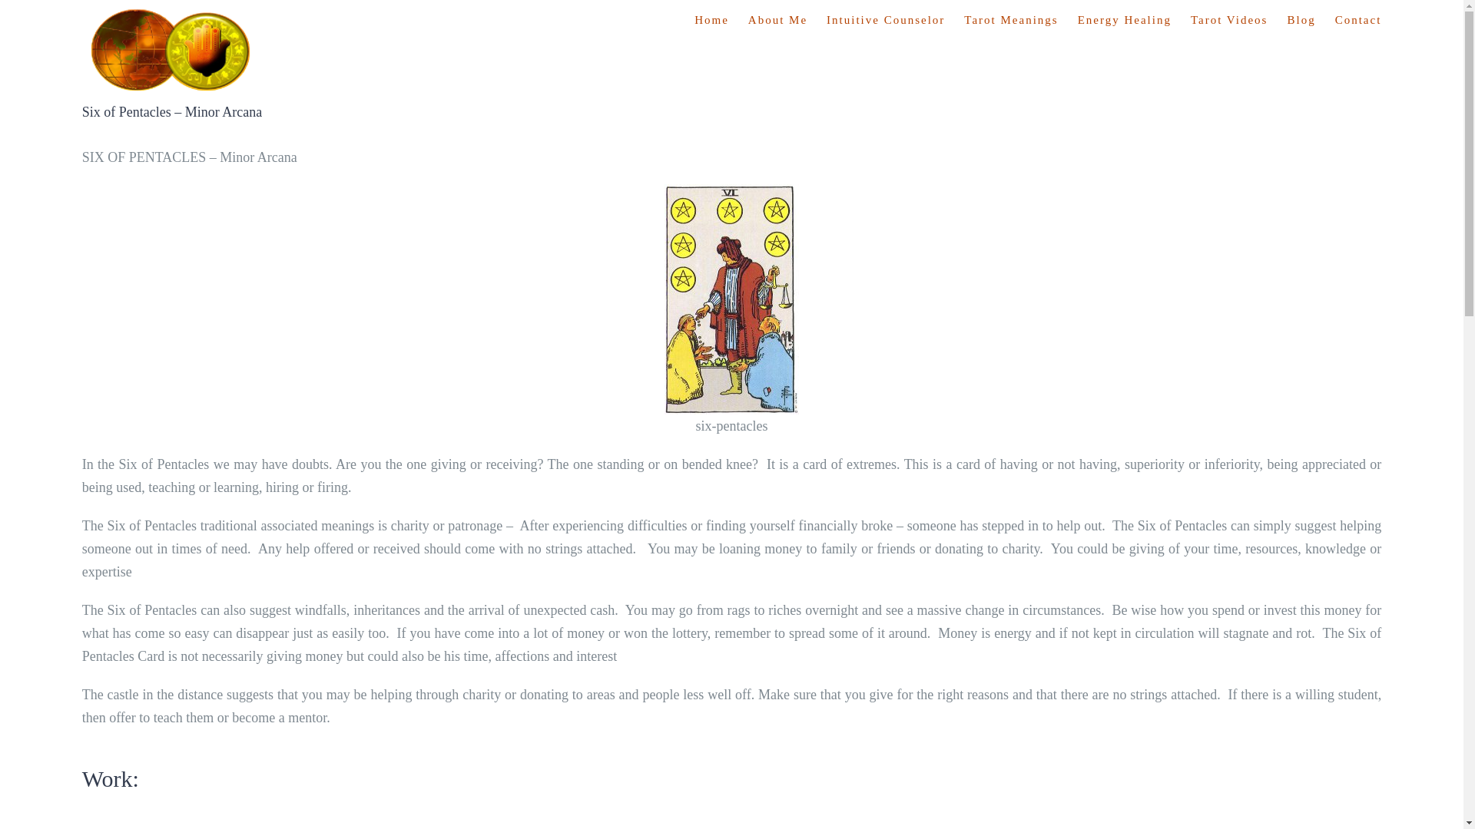 Image resolution: width=1475 pixels, height=829 pixels. Describe the element at coordinates (1358, 20) in the screenshot. I see `Contact` at that location.